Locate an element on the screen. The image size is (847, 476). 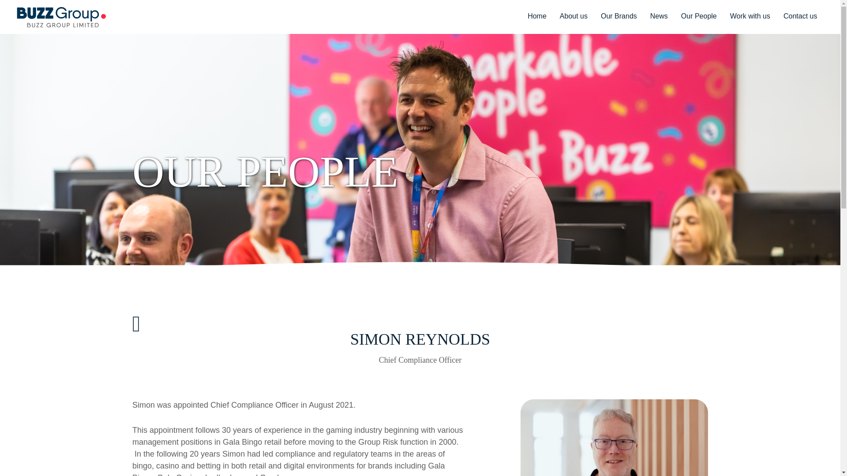
Home is located at coordinates (537, 17).